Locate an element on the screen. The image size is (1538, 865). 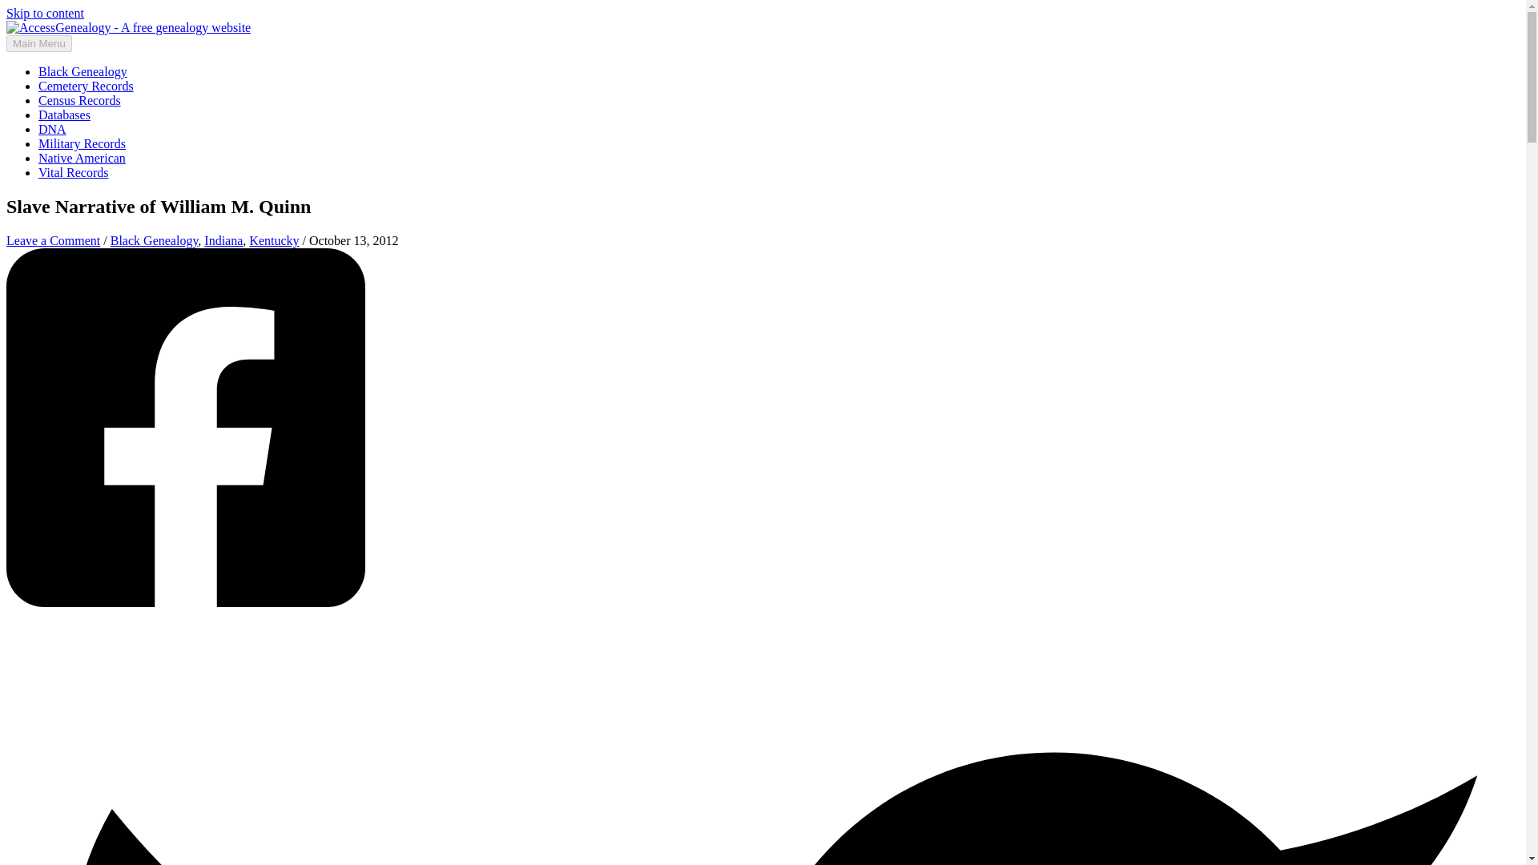
Black Genealogy is located at coordinates (154, 240).